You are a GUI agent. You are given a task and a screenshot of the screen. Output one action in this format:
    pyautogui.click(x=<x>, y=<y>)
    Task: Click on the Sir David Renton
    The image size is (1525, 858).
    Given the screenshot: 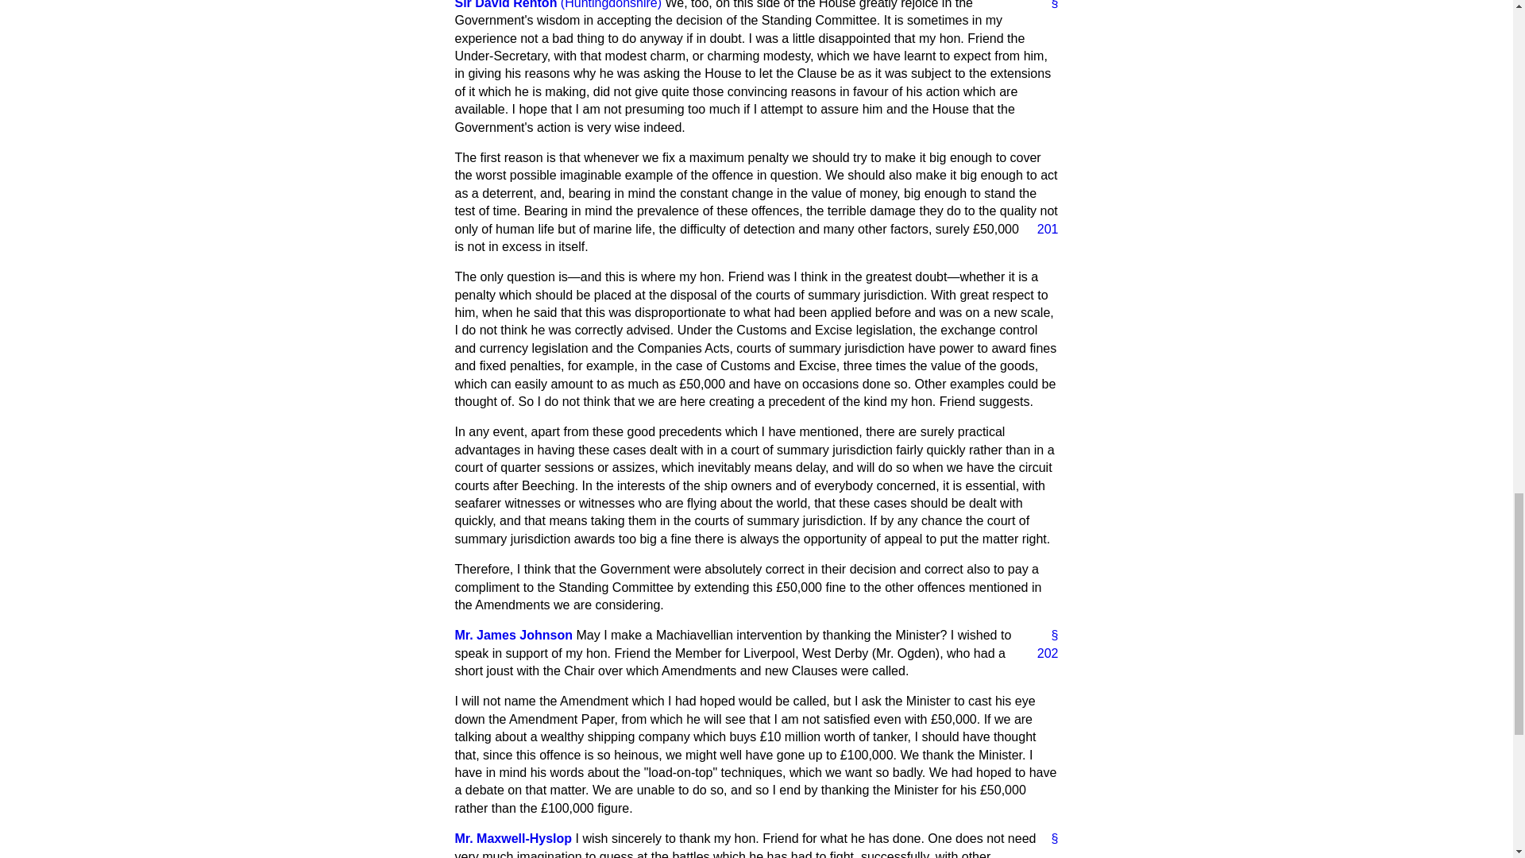 What is the action you would take?
    pyautogui.click(x=505, y=5)
    